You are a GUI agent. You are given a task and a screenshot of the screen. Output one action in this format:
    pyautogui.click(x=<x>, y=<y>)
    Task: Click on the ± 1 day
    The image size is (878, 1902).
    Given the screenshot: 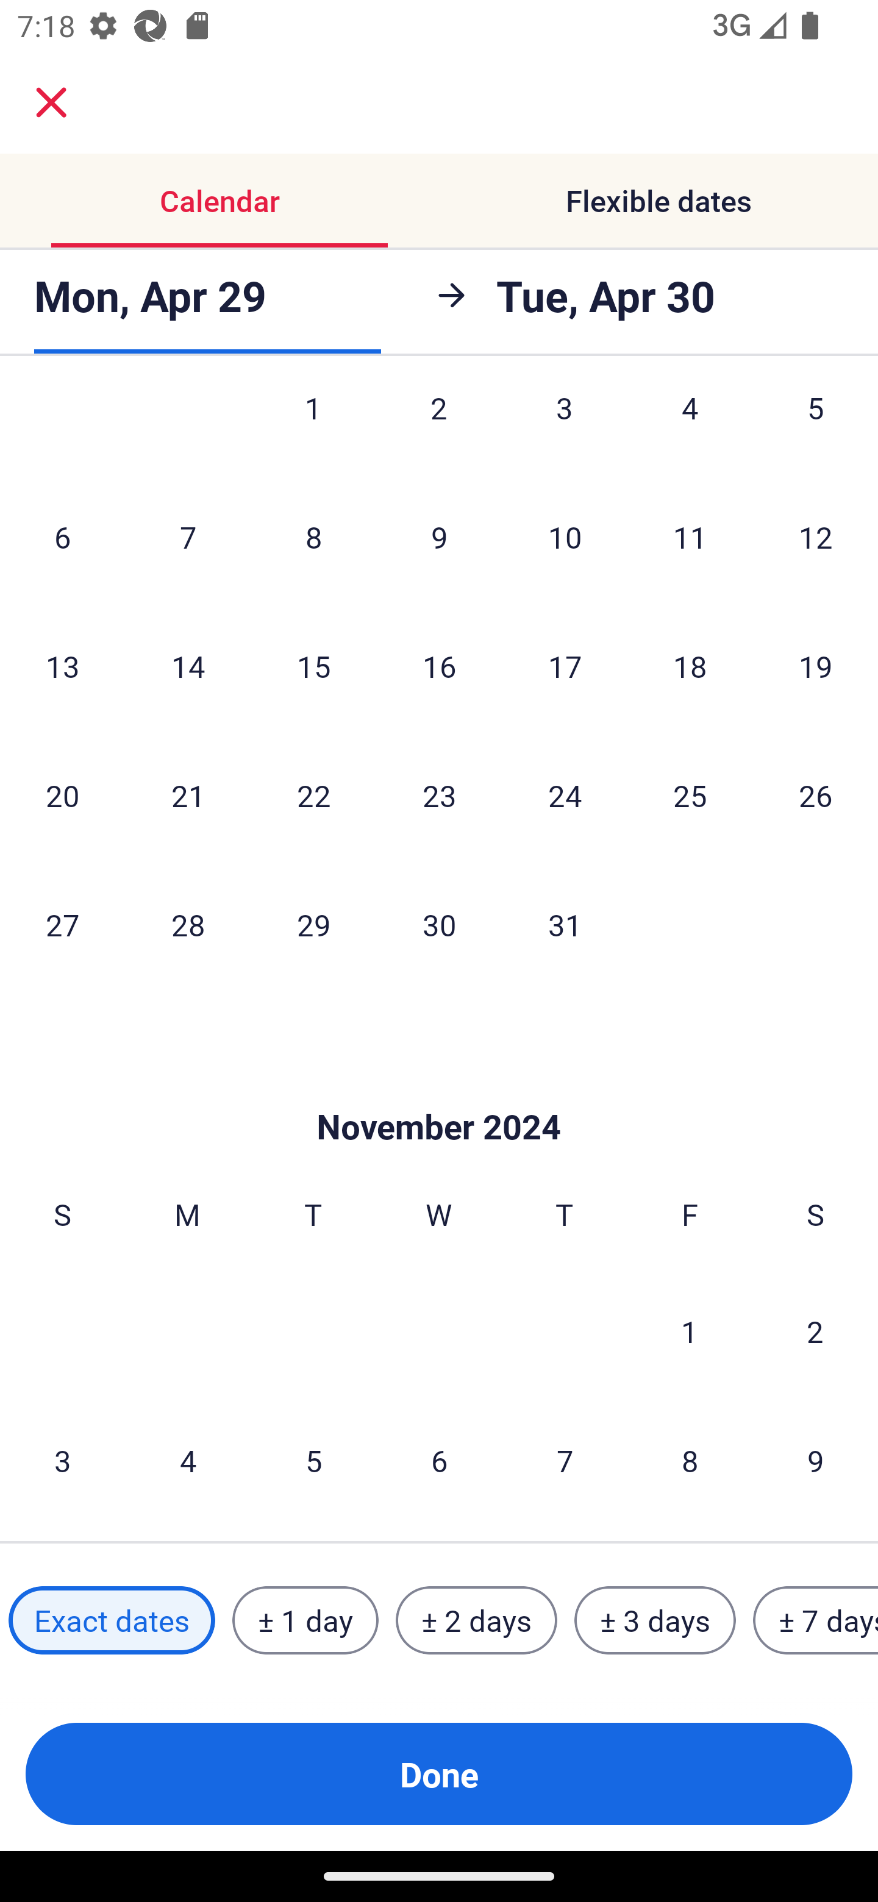 What is the action you would take?
    pyautogui.click(x=305, y=1620)
    